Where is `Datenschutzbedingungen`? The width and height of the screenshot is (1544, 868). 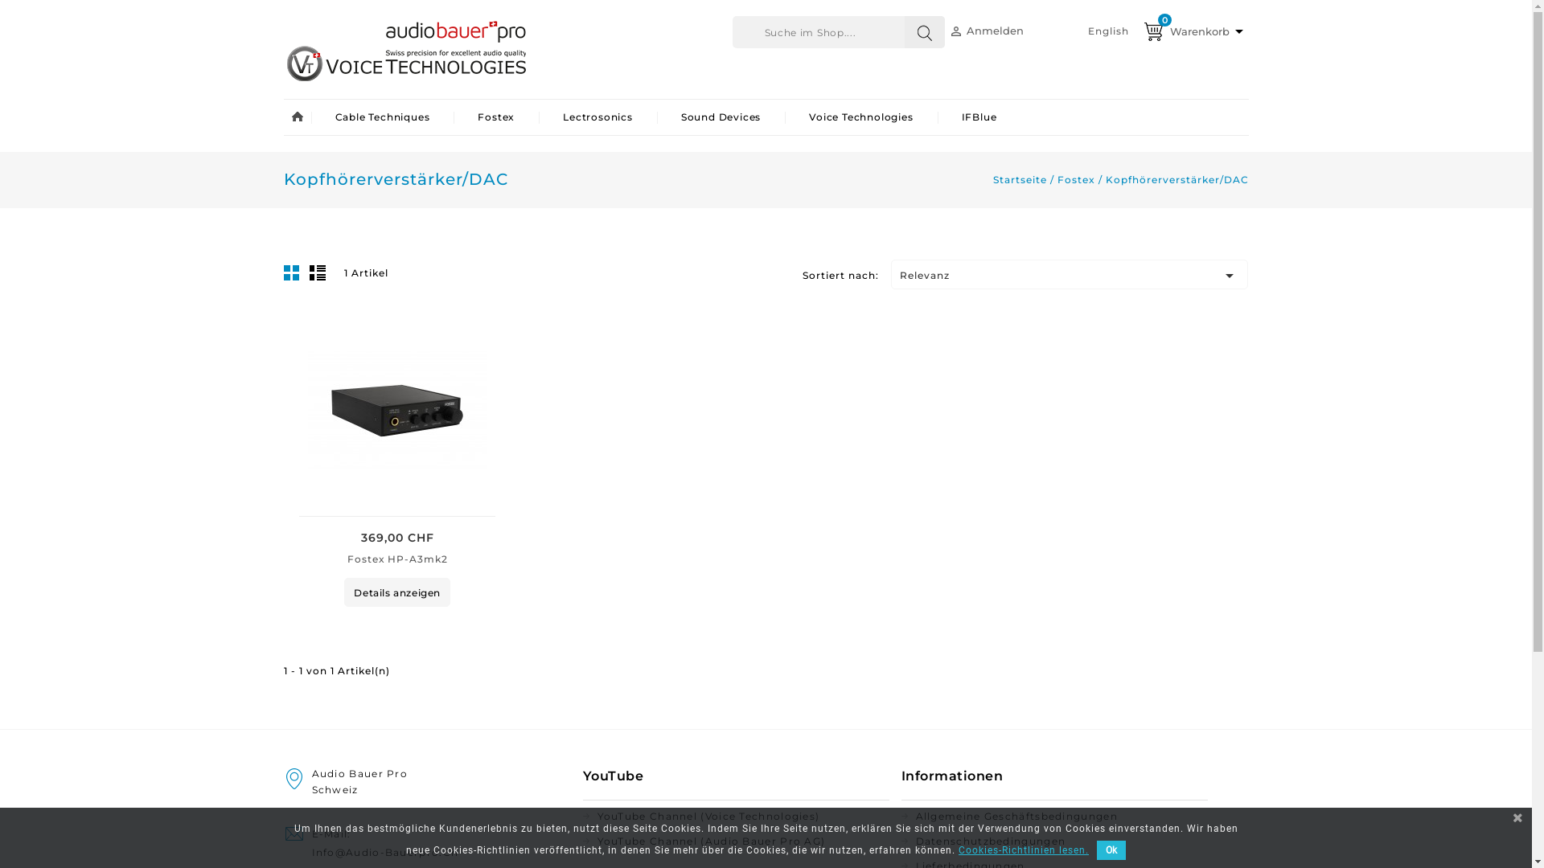 Datenschutzbedingungen is located at coordinates (1053, 841).